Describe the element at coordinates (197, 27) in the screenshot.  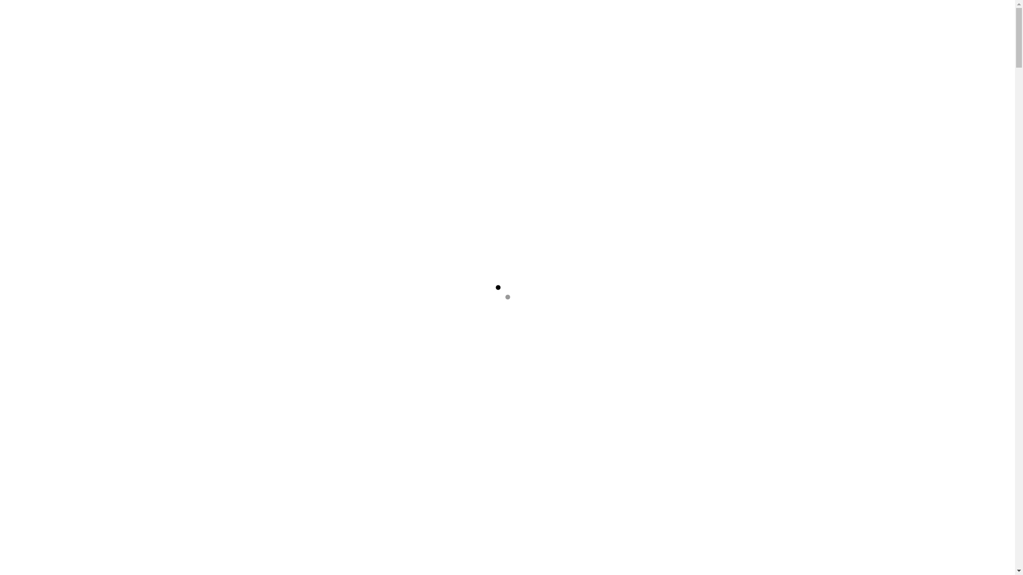
I see `DIENSTEN` at that location.